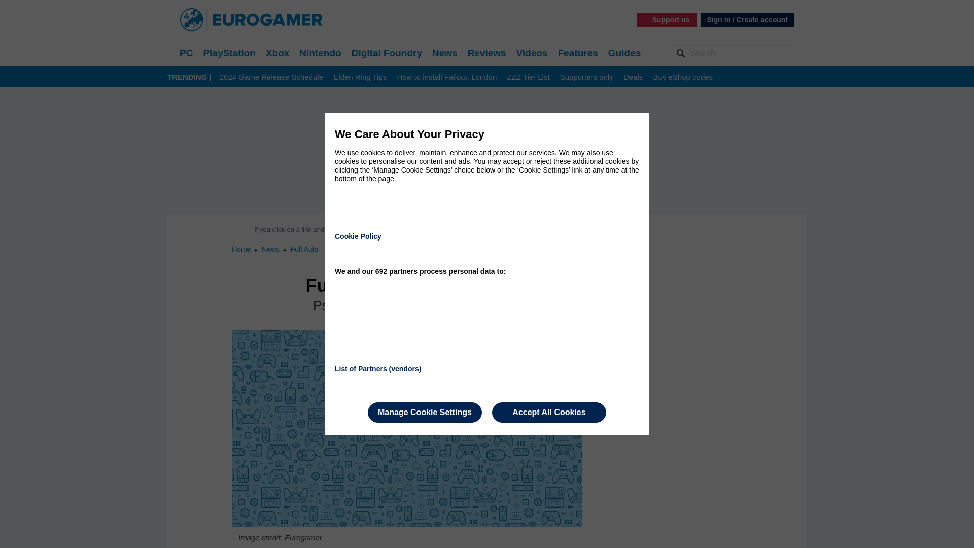  I want to click on 2024 Game Release Schedule, so click(271, 77).